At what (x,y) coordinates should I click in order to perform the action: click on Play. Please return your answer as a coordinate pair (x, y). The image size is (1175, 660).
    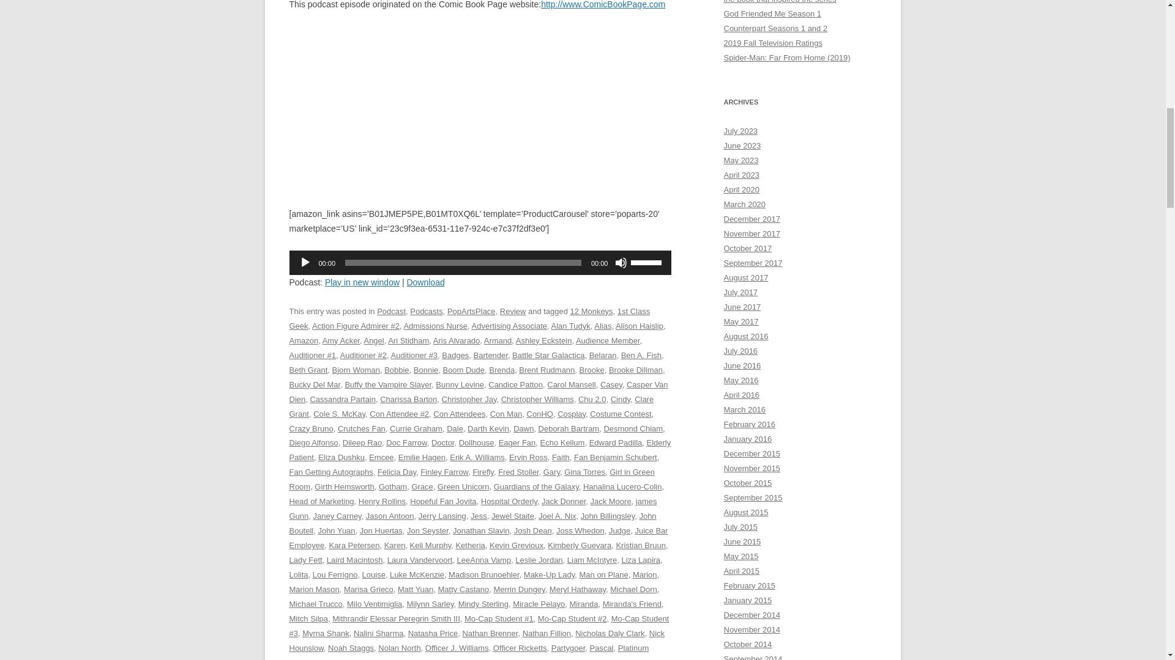
    Looking at the image, I should click on (305, 263).